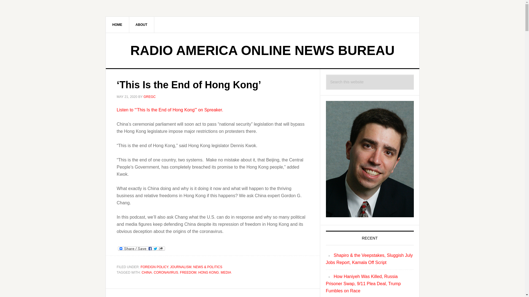  I want to click on CHINA, so click(147, 272).